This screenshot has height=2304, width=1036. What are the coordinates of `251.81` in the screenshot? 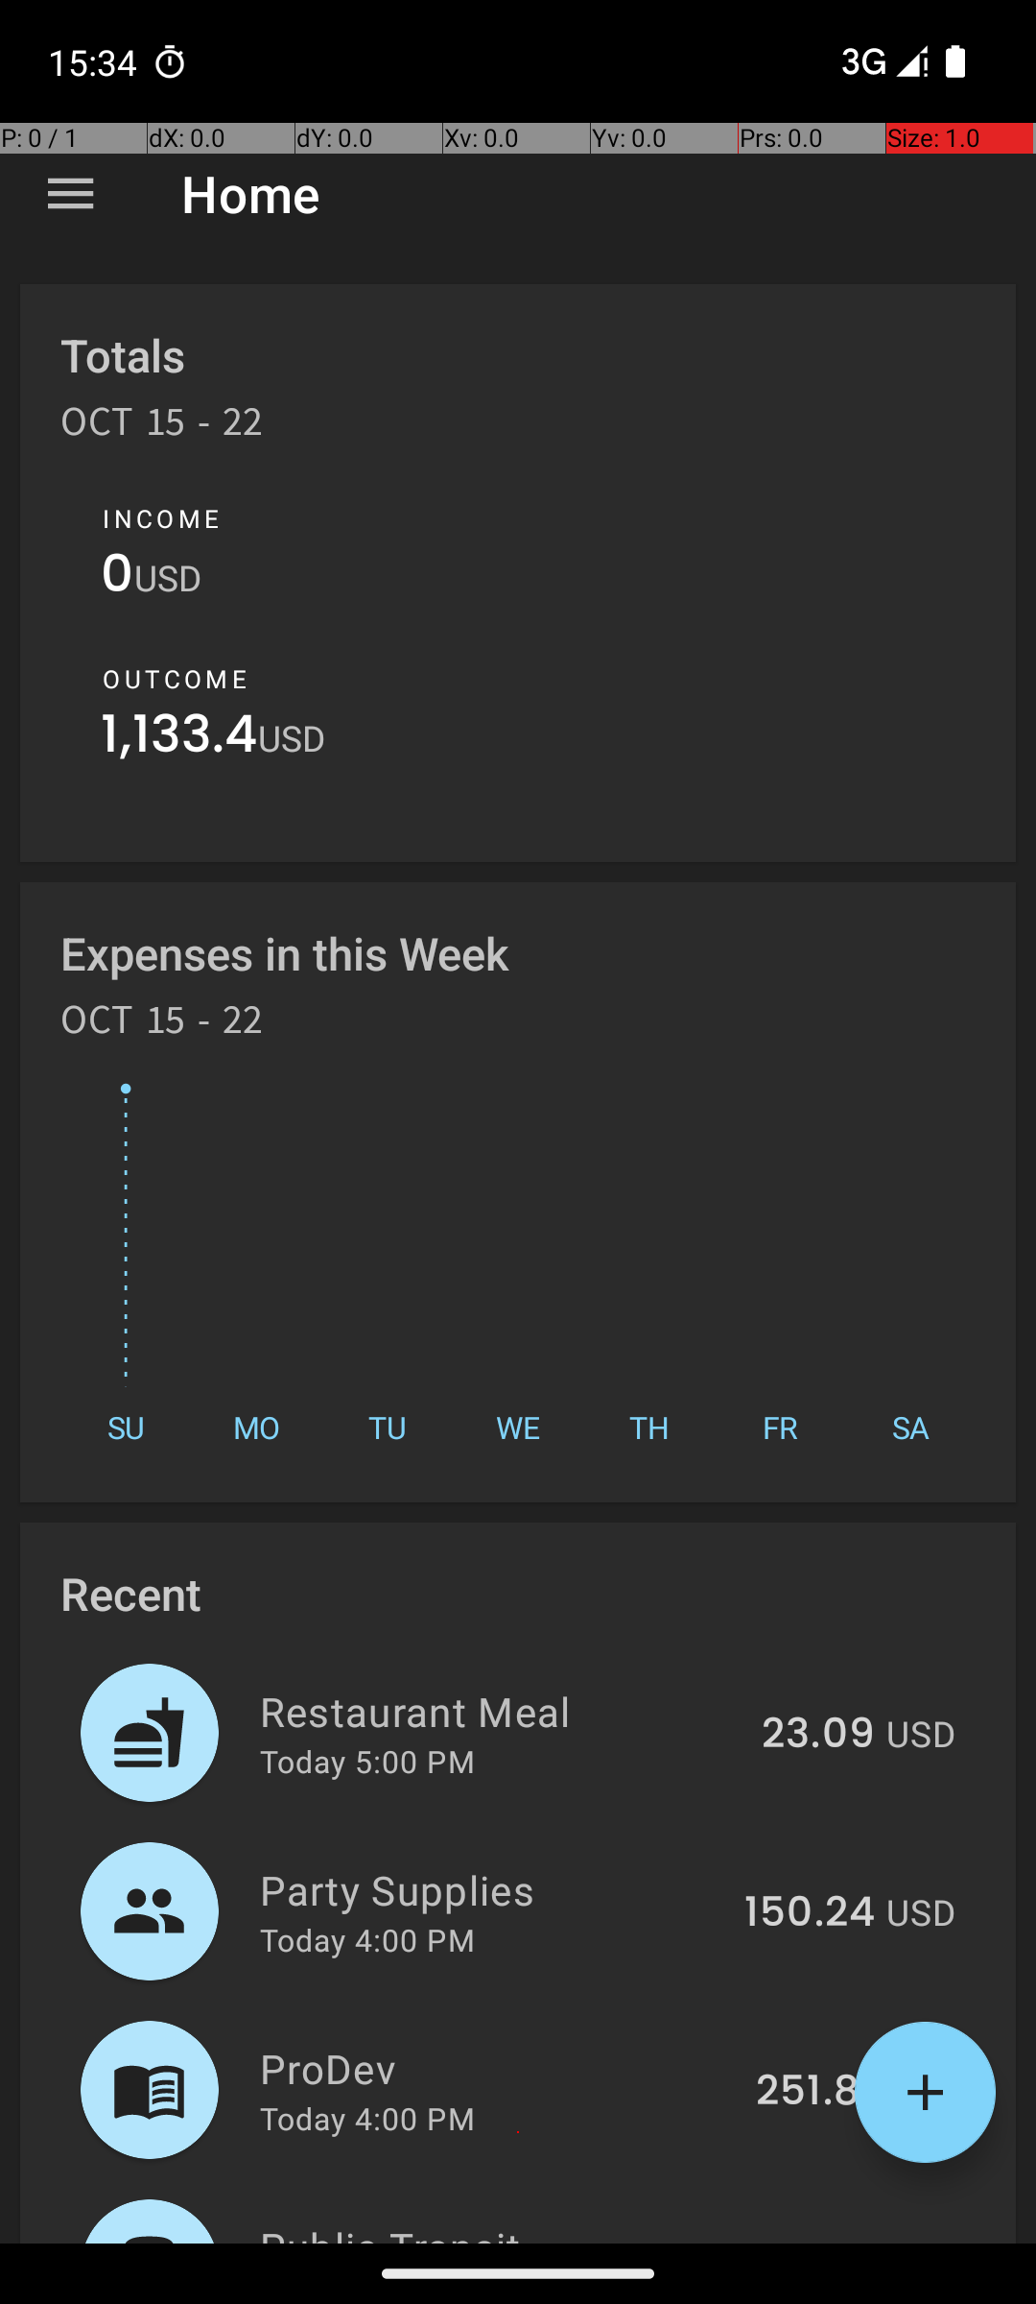 It's located at (815, 2092).